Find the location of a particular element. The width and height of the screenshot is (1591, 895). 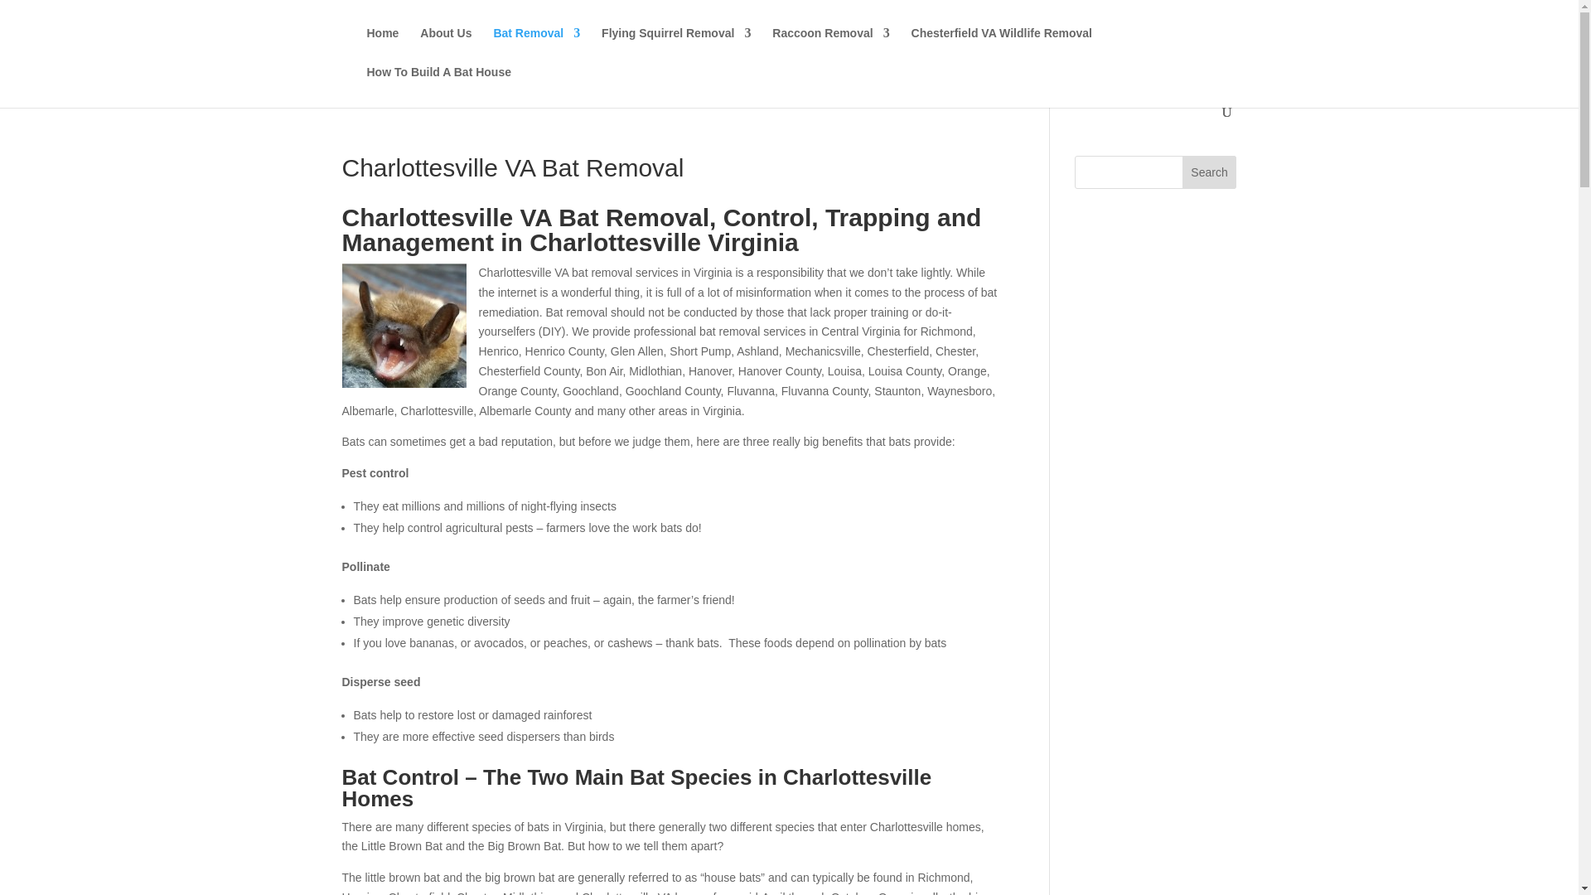

About Us is located at coordinates (445, 46).